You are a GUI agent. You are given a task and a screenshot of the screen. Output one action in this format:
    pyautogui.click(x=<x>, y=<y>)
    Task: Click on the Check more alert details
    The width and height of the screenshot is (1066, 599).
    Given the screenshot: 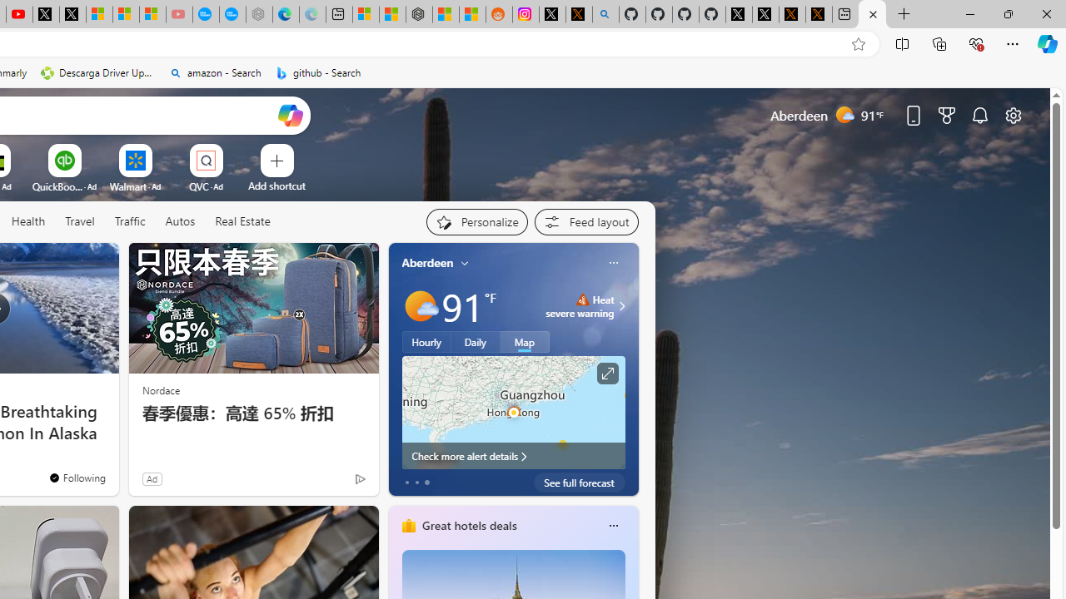 What is the action you would take?
    pyautogui.click(x=513, y=456)
    